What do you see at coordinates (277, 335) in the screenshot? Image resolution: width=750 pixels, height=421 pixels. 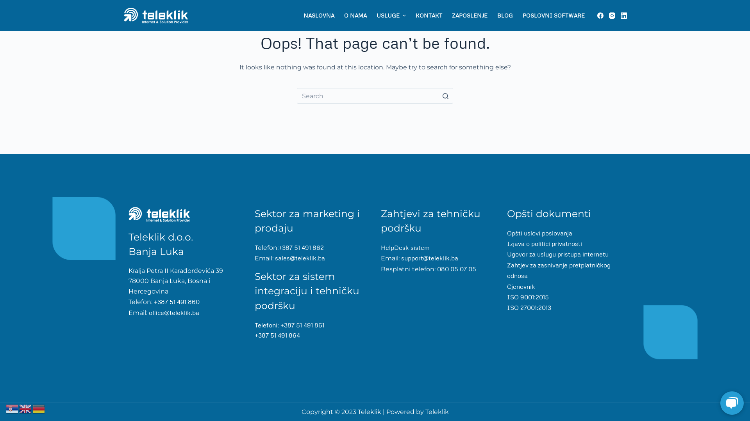 I see `+387 51 491 864` at bounding box center [277, 335].